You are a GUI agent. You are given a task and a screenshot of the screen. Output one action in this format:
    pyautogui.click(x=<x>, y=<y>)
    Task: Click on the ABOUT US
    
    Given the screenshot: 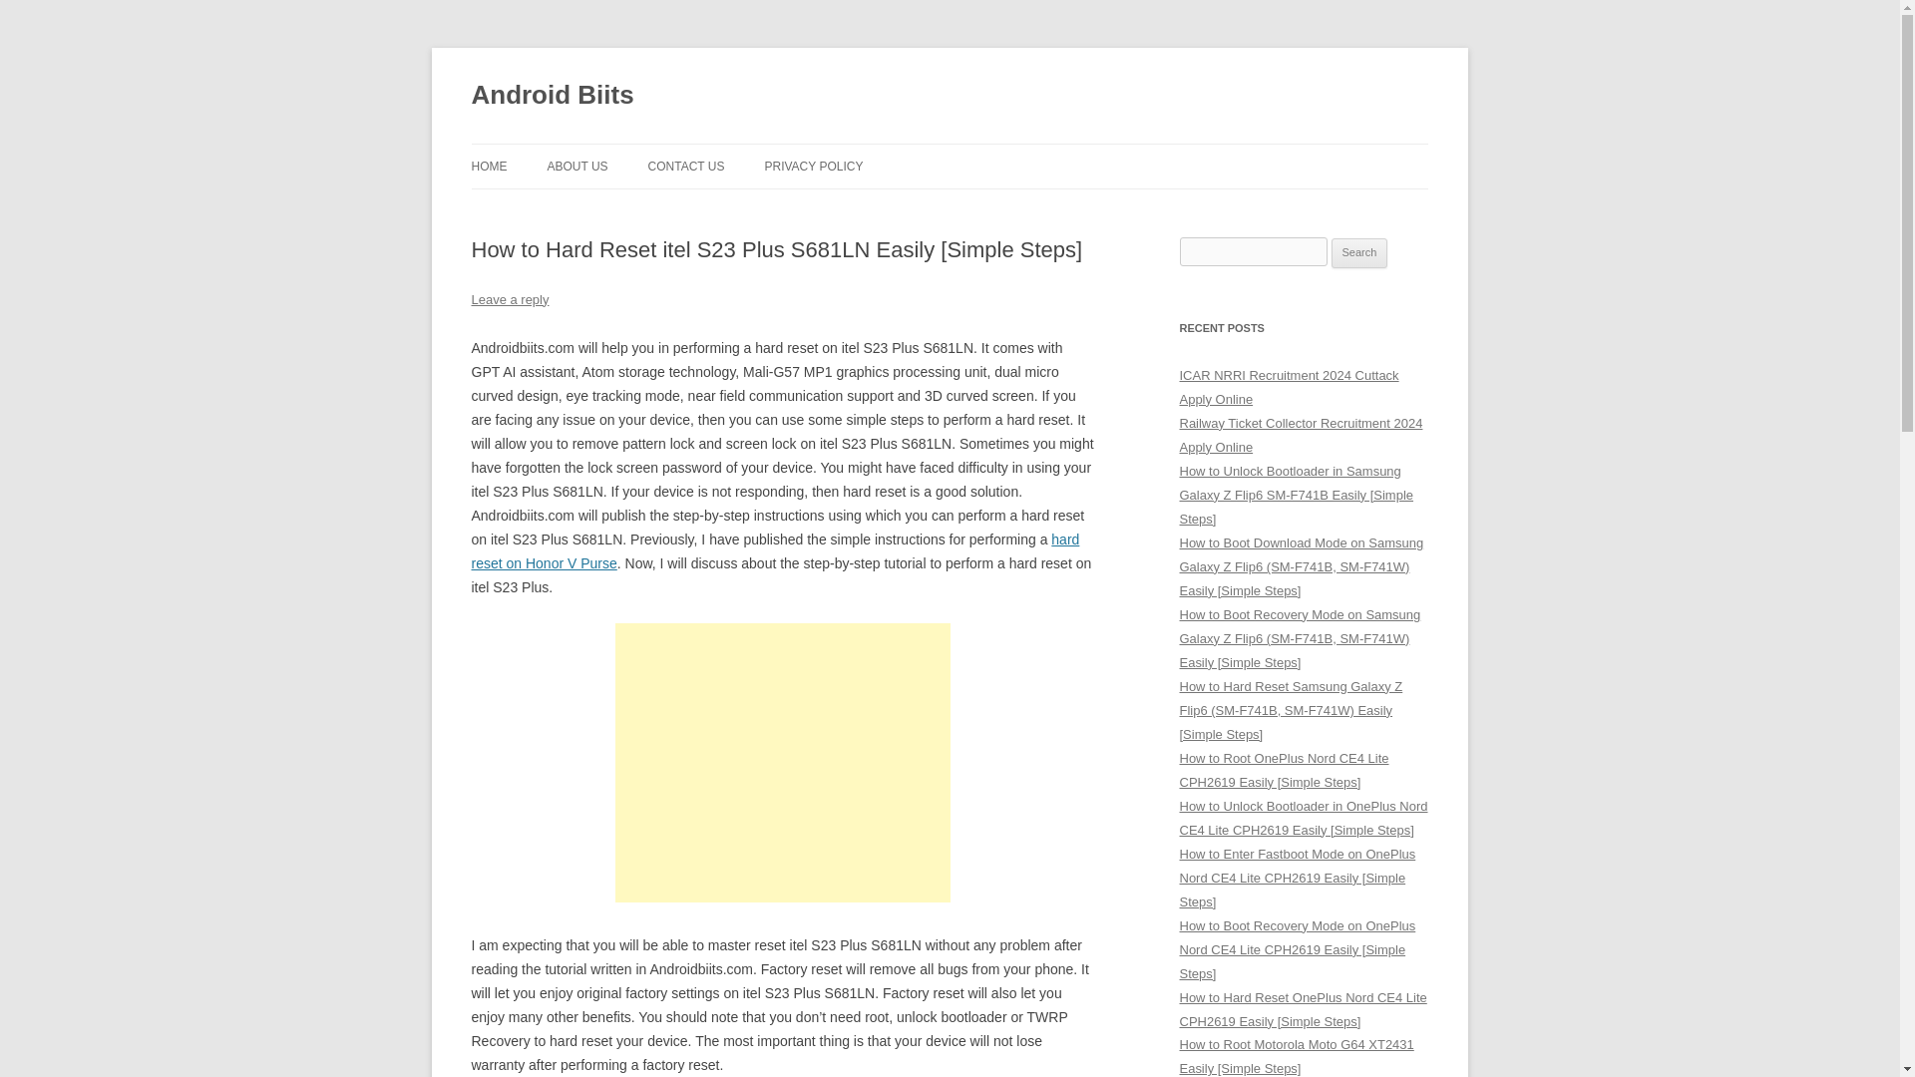 What is the action you would take?
    pyautogui.click(x=576, y=166)
    